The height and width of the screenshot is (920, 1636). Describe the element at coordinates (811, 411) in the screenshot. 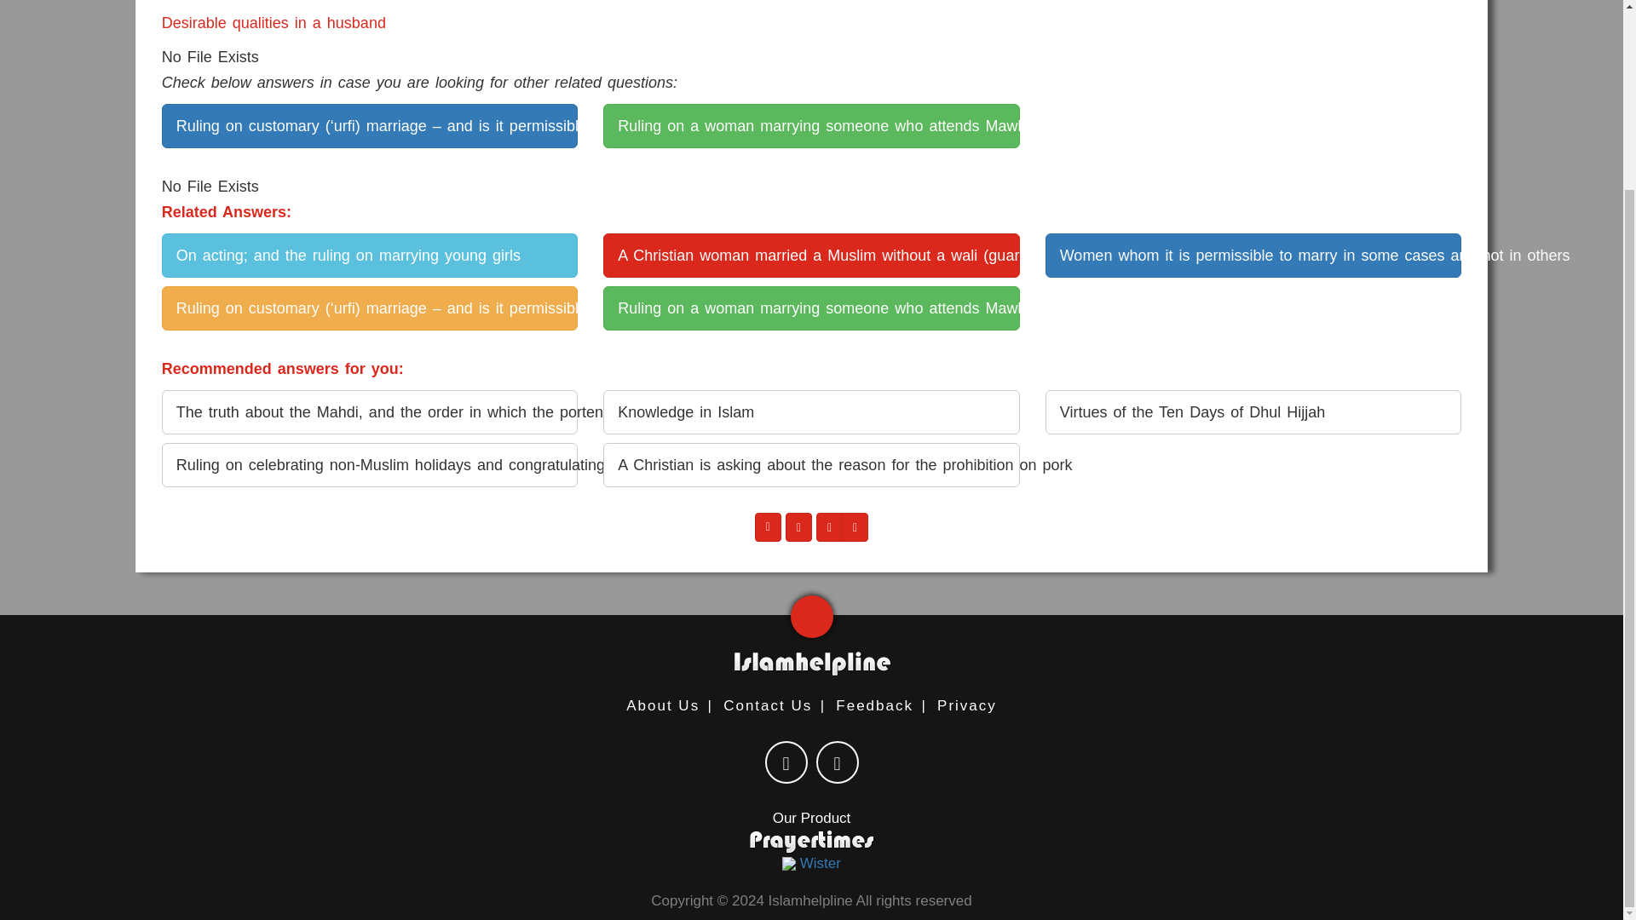

I see `Knowledge in Islam` at that location.